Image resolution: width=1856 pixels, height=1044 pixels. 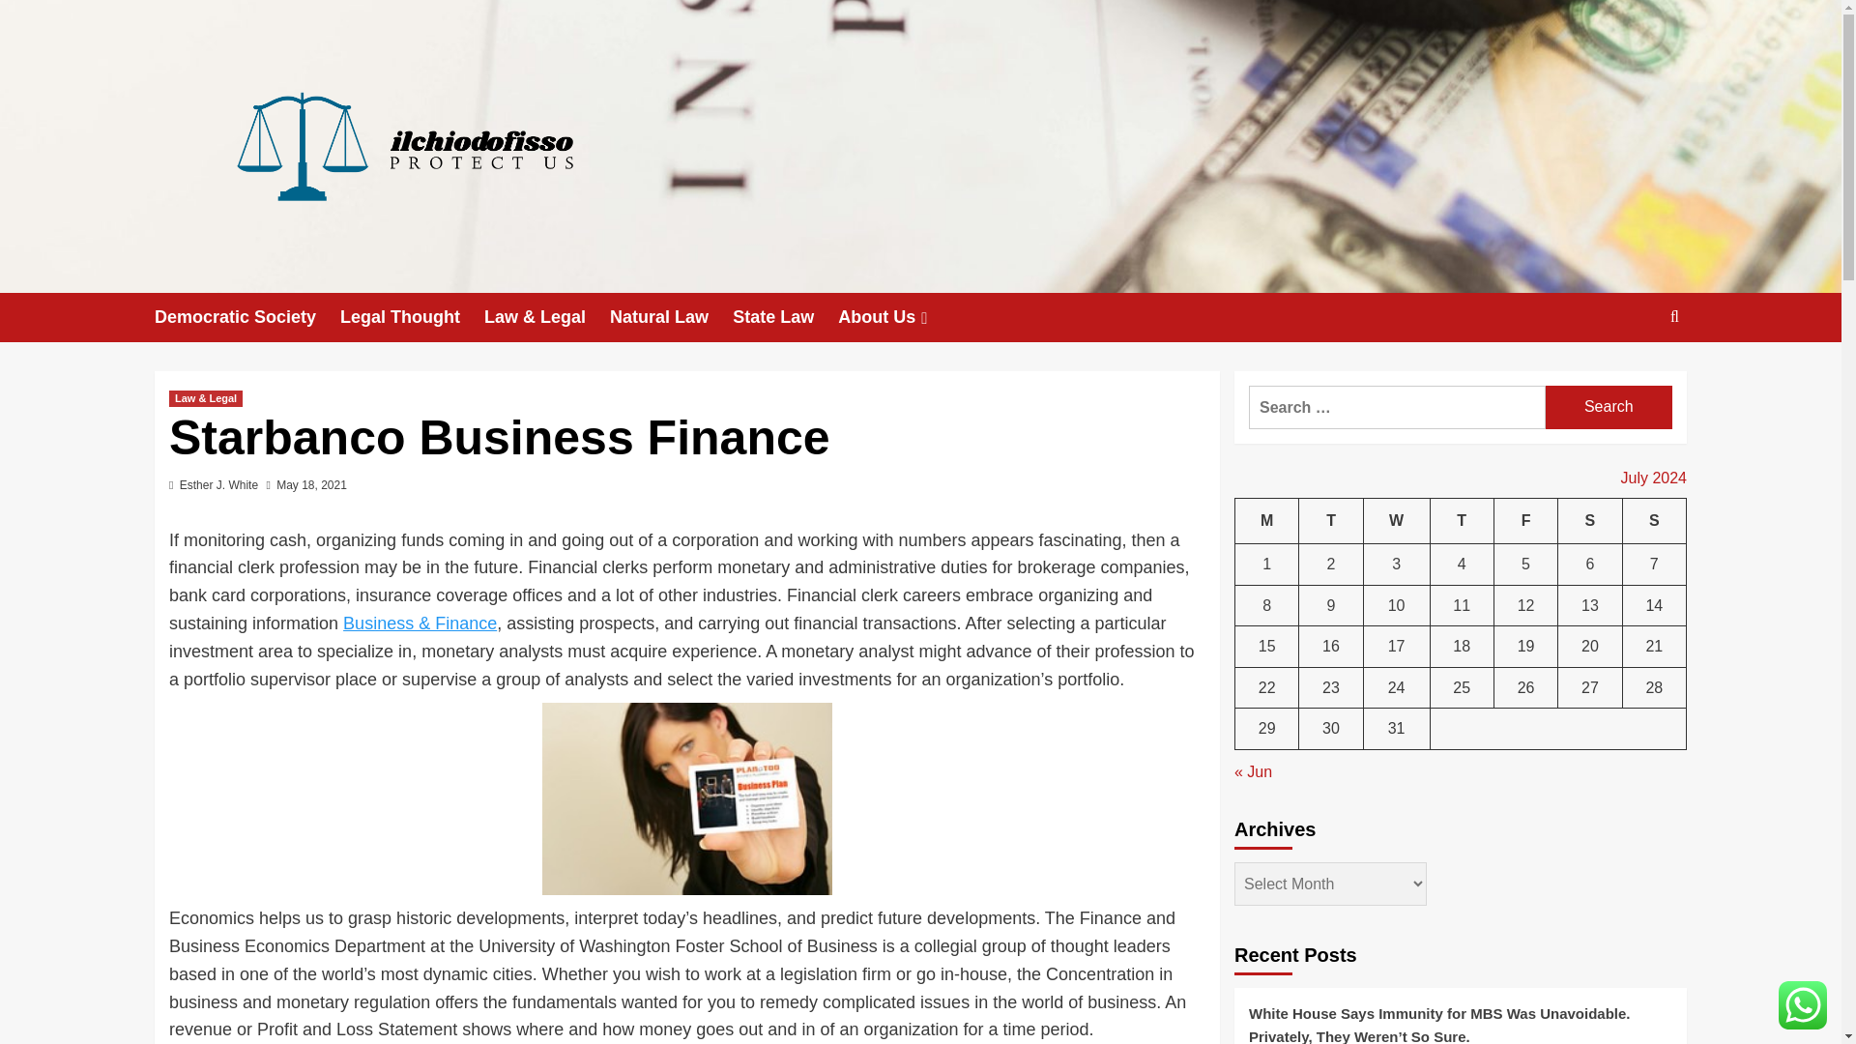 What do you see at coordinates (1630, 376) in the screenshot?
I see `Search` at bounding box center [1630, 376].